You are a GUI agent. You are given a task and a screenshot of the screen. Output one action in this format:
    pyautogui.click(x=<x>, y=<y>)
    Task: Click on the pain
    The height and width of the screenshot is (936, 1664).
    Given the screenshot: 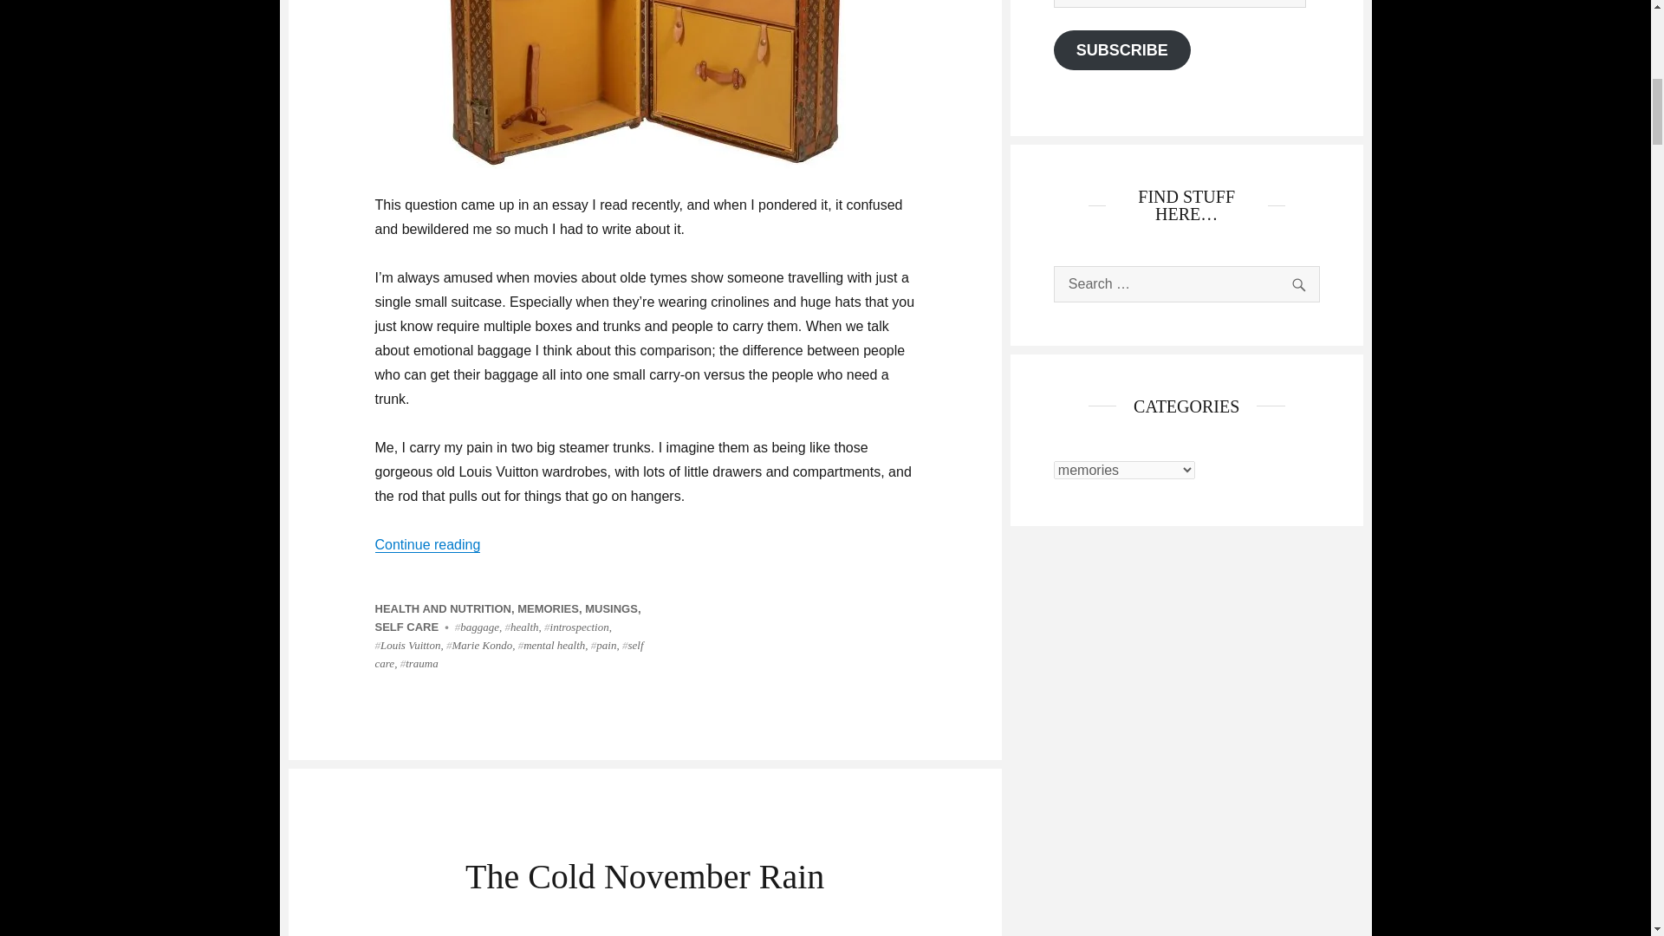 What is the action you would take?
    pyautogui.click(x=603, y=645)
    